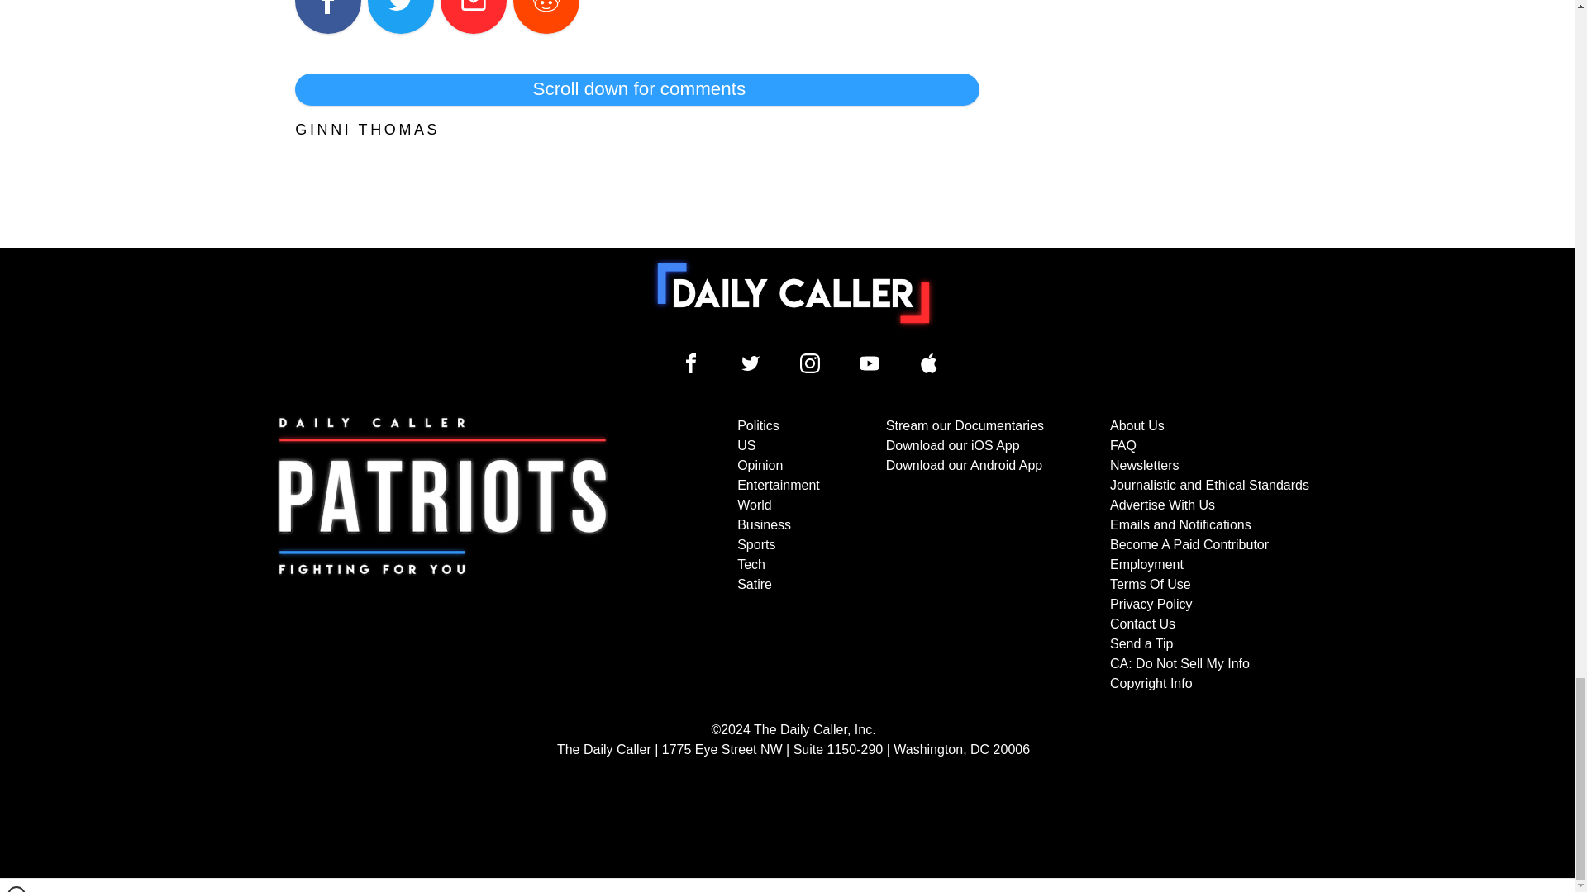  What do you see at coordinates (443, 555) in the screenshot?
I see `Subscribe to The Daily Caller` at bounding box center [443, 555].